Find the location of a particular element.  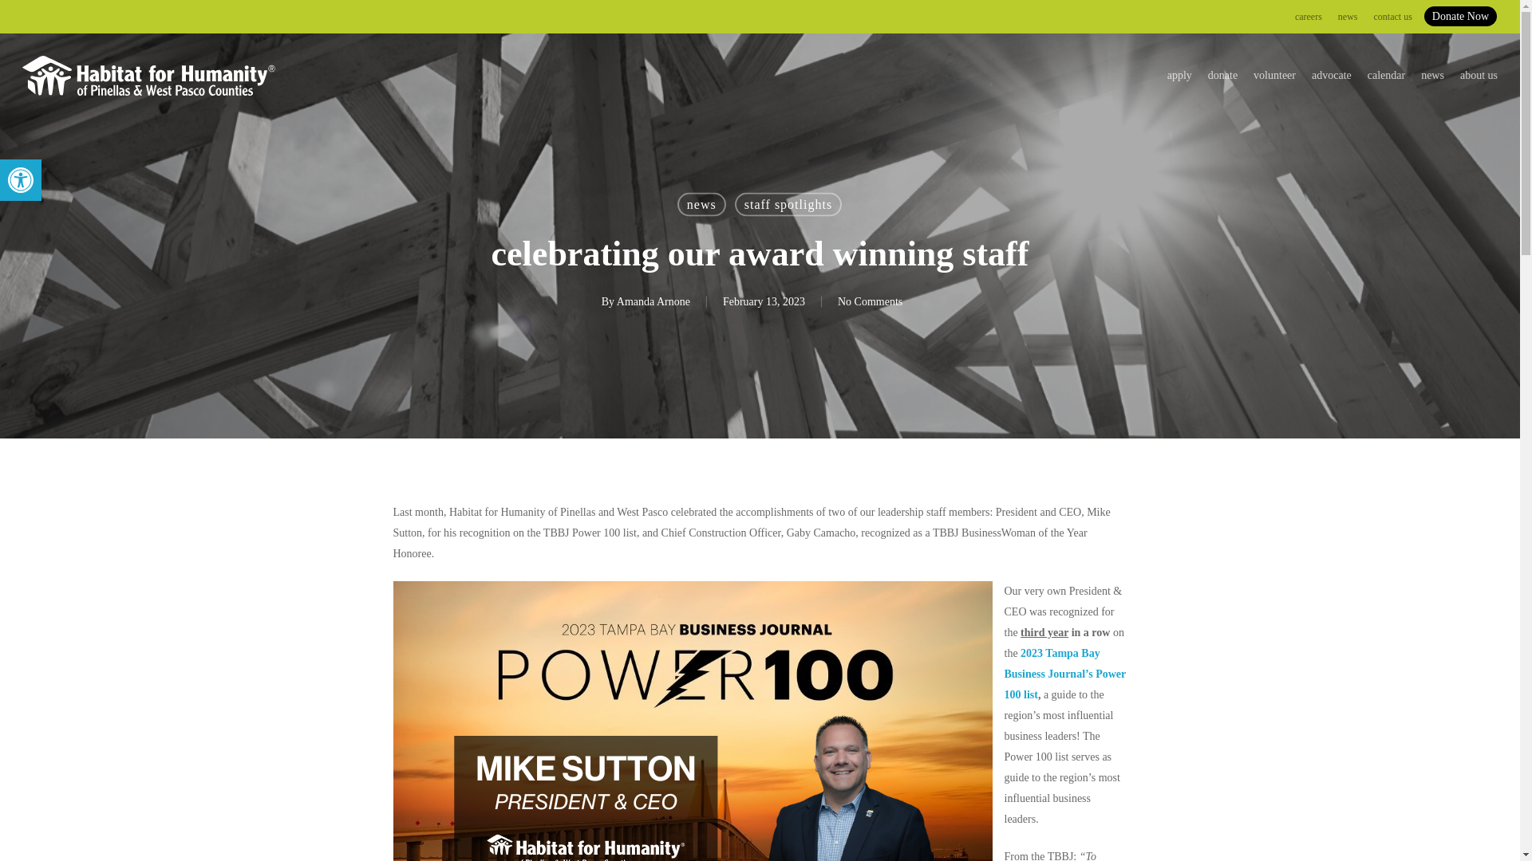

Donate Now is located at coordinates (1479, 75).